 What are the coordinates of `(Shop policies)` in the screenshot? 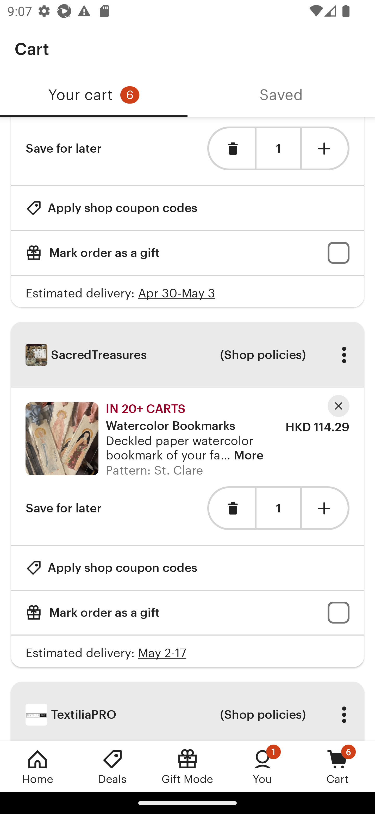 It's located at (262, 715).